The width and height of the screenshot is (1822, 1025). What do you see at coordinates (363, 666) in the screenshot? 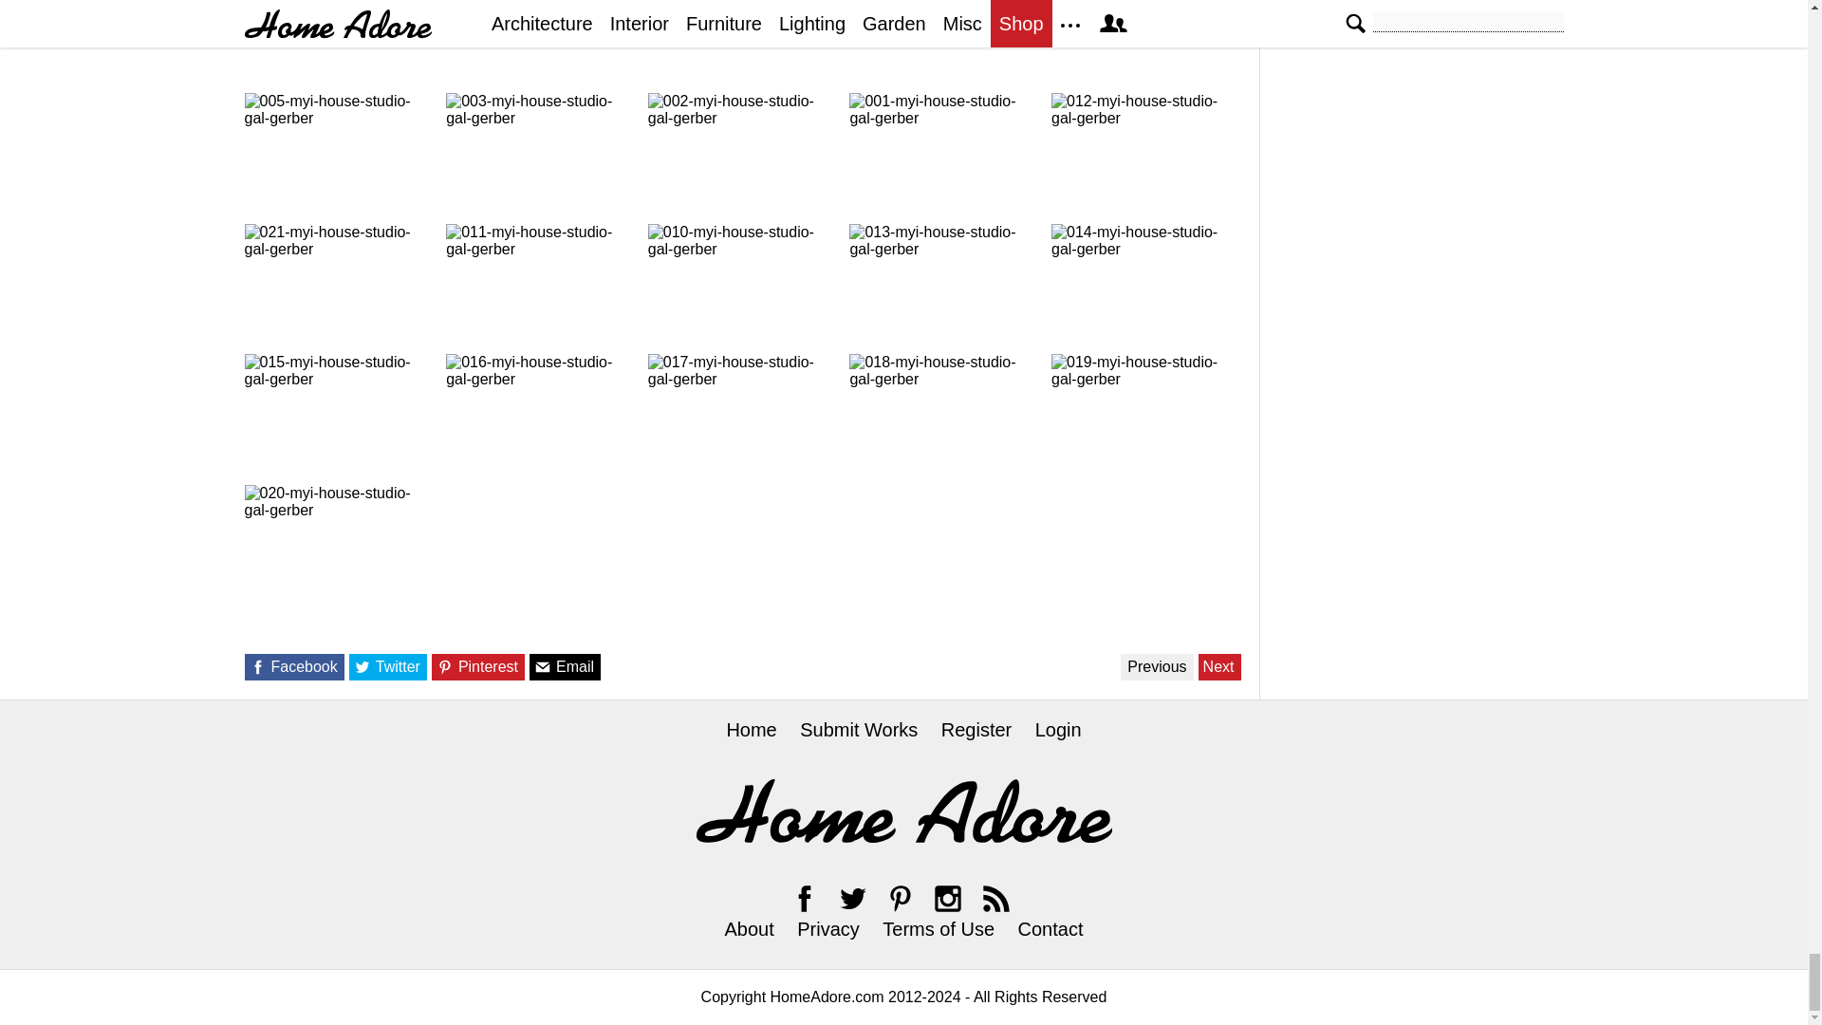
I see `Share on Twitter` at bounding box center [363, 666].